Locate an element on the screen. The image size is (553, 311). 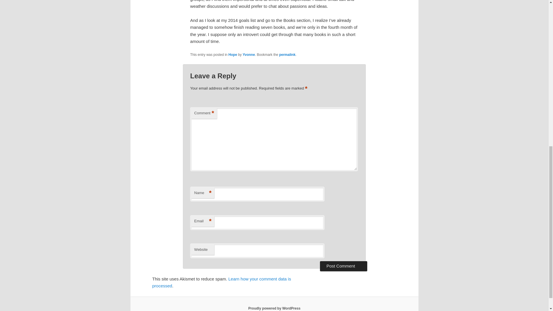
Proudly powered by WordPress is located at coordinates (274, 308).